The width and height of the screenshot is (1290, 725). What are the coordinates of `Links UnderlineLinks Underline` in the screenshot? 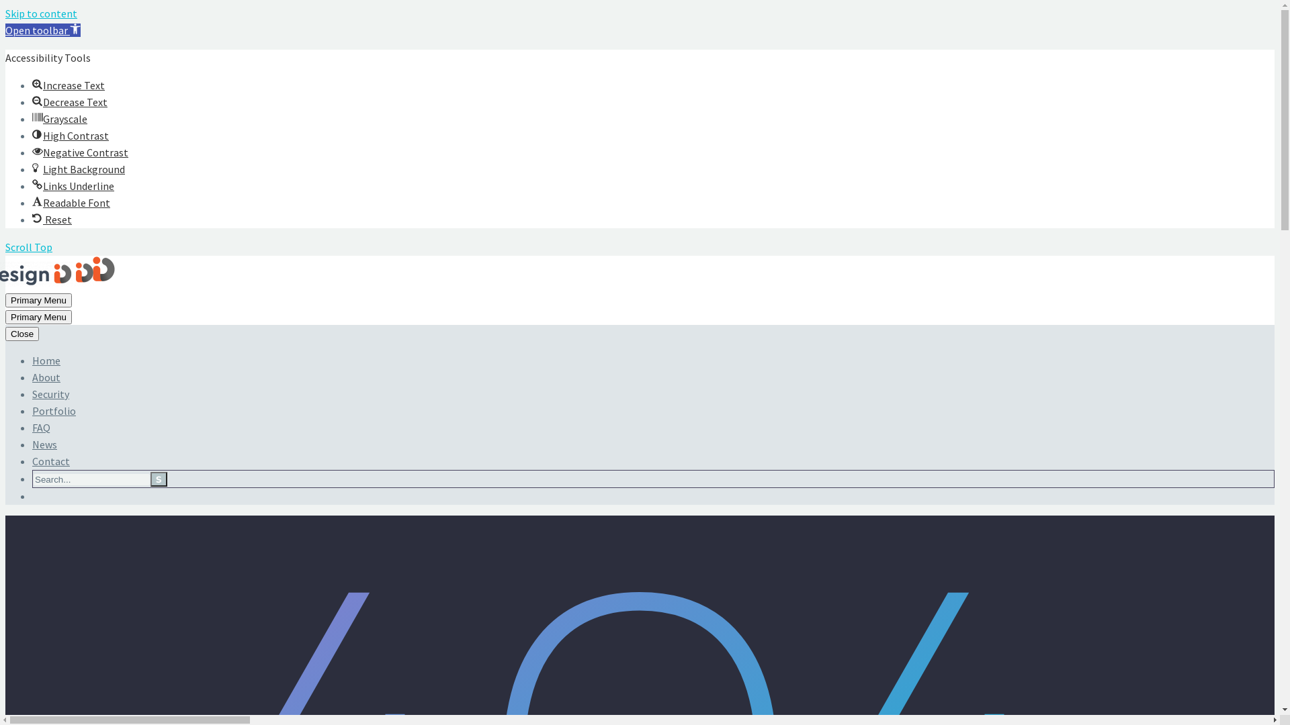 It's located at (73, 186).